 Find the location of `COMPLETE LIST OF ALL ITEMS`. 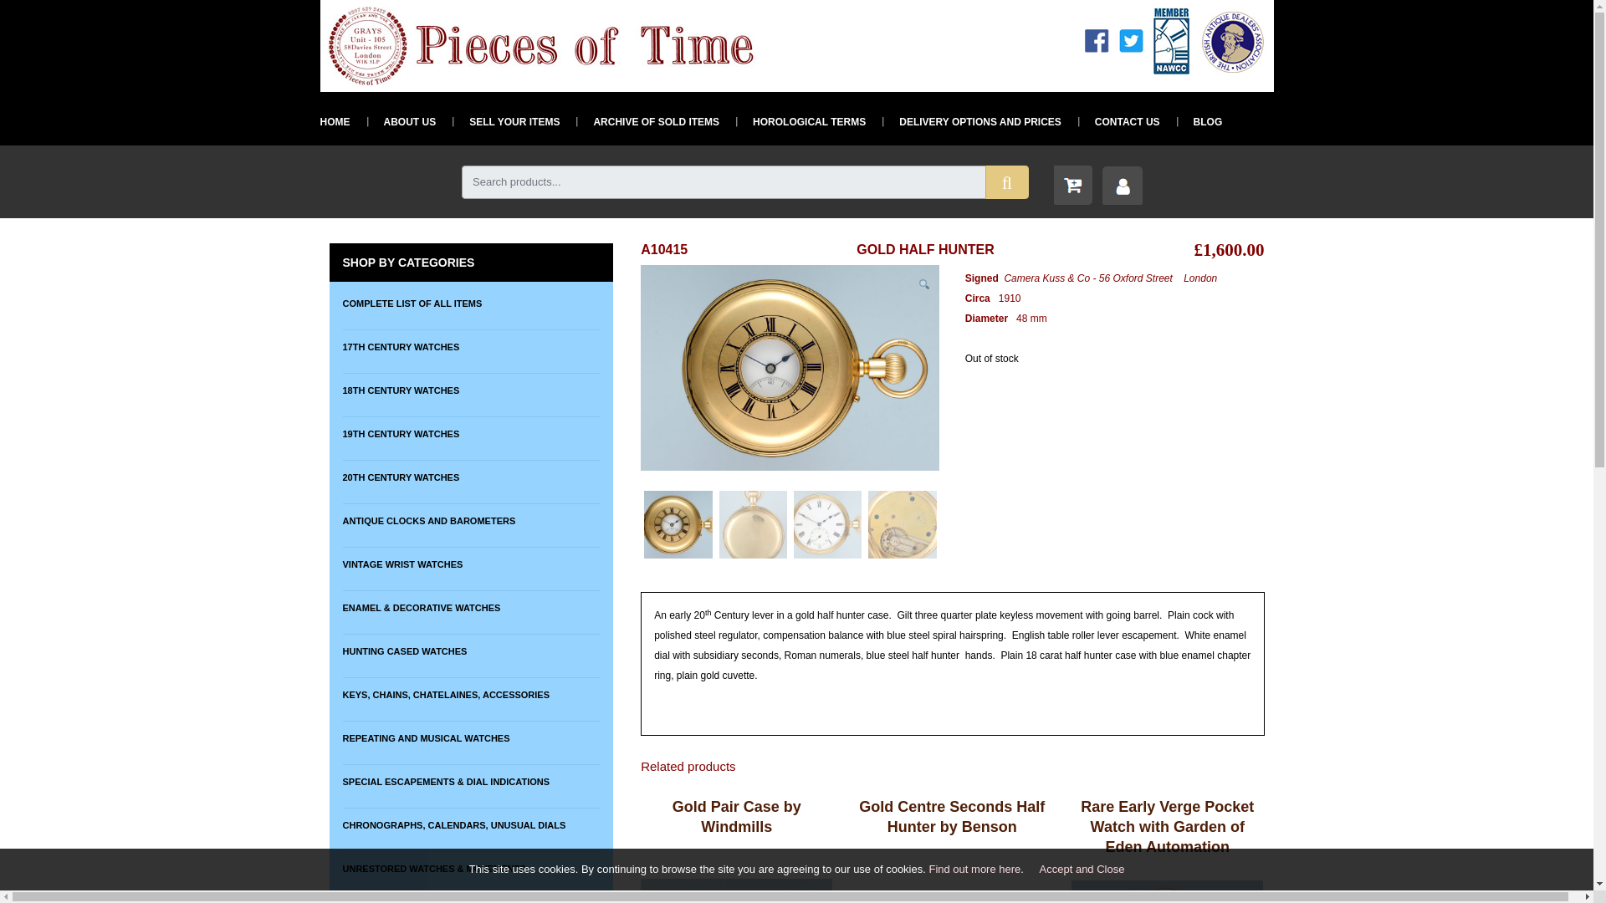

COMPLETE LIST OF ALL ITEMS is located at coordinates (471, 304).